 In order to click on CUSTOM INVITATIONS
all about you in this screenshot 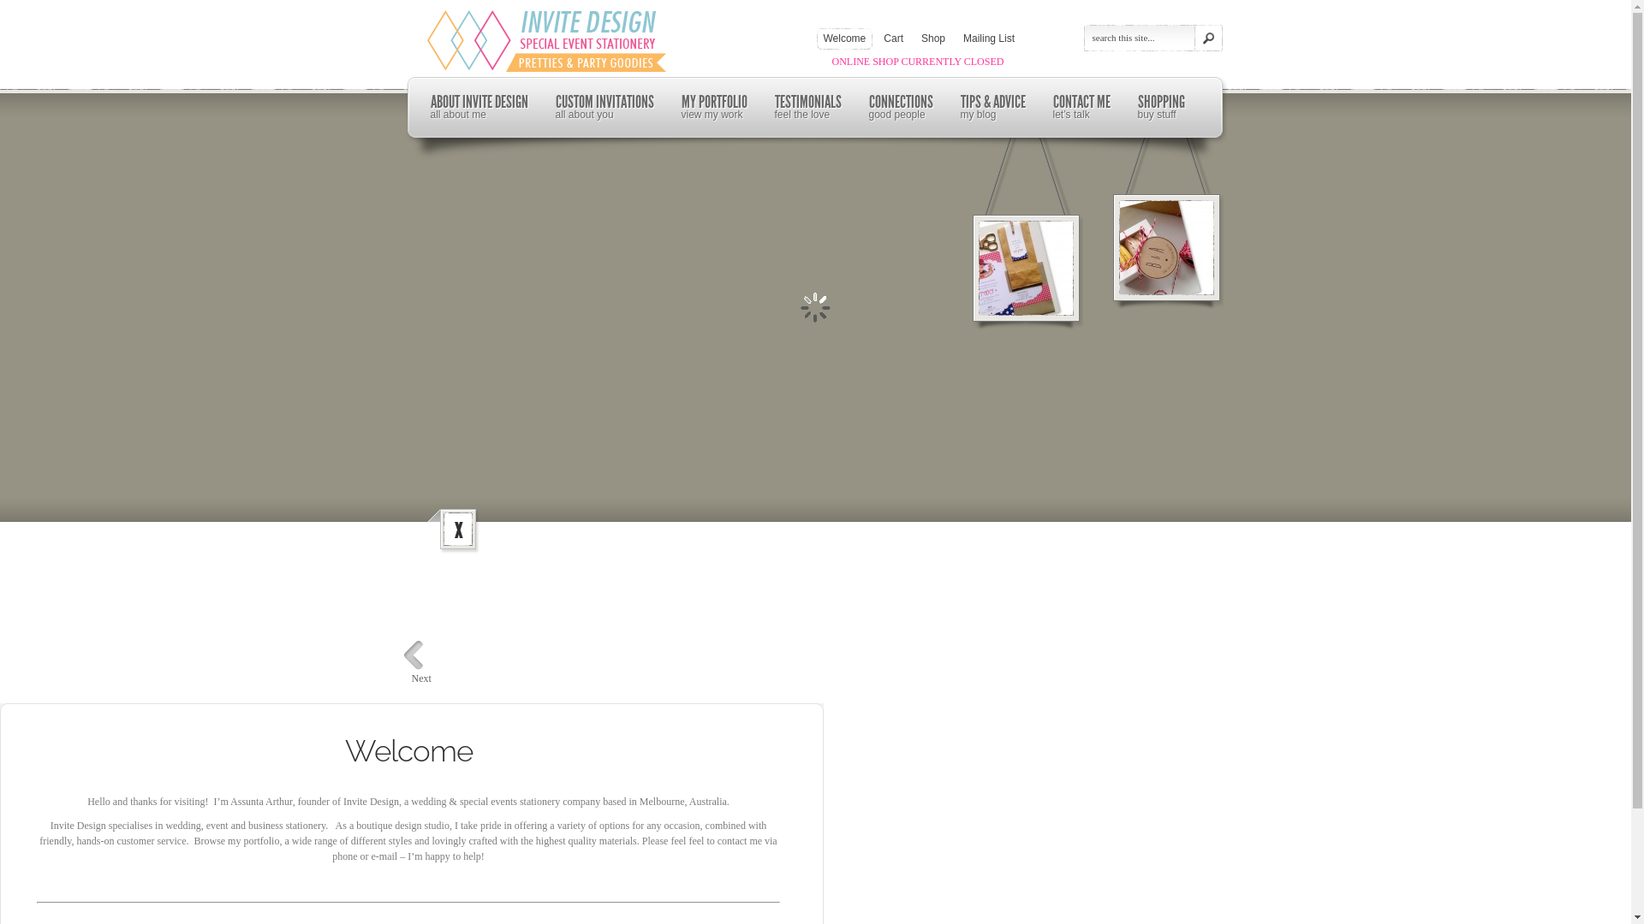, I will do `click(605, 108)`.